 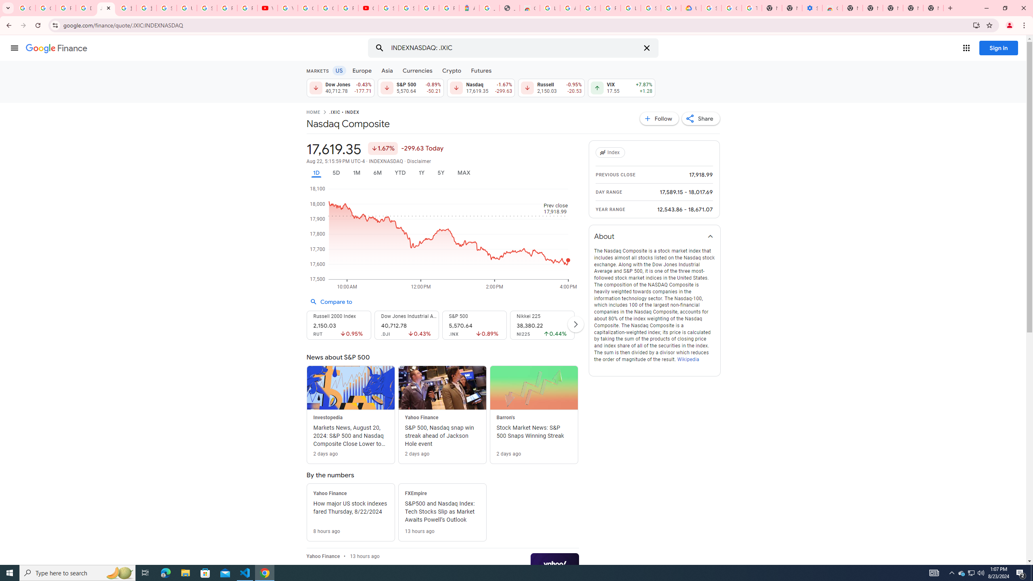 What do you see at coordinates (570, 8) in the screenshot?
I see `Ad Settings` at bounding box center [570, 8].